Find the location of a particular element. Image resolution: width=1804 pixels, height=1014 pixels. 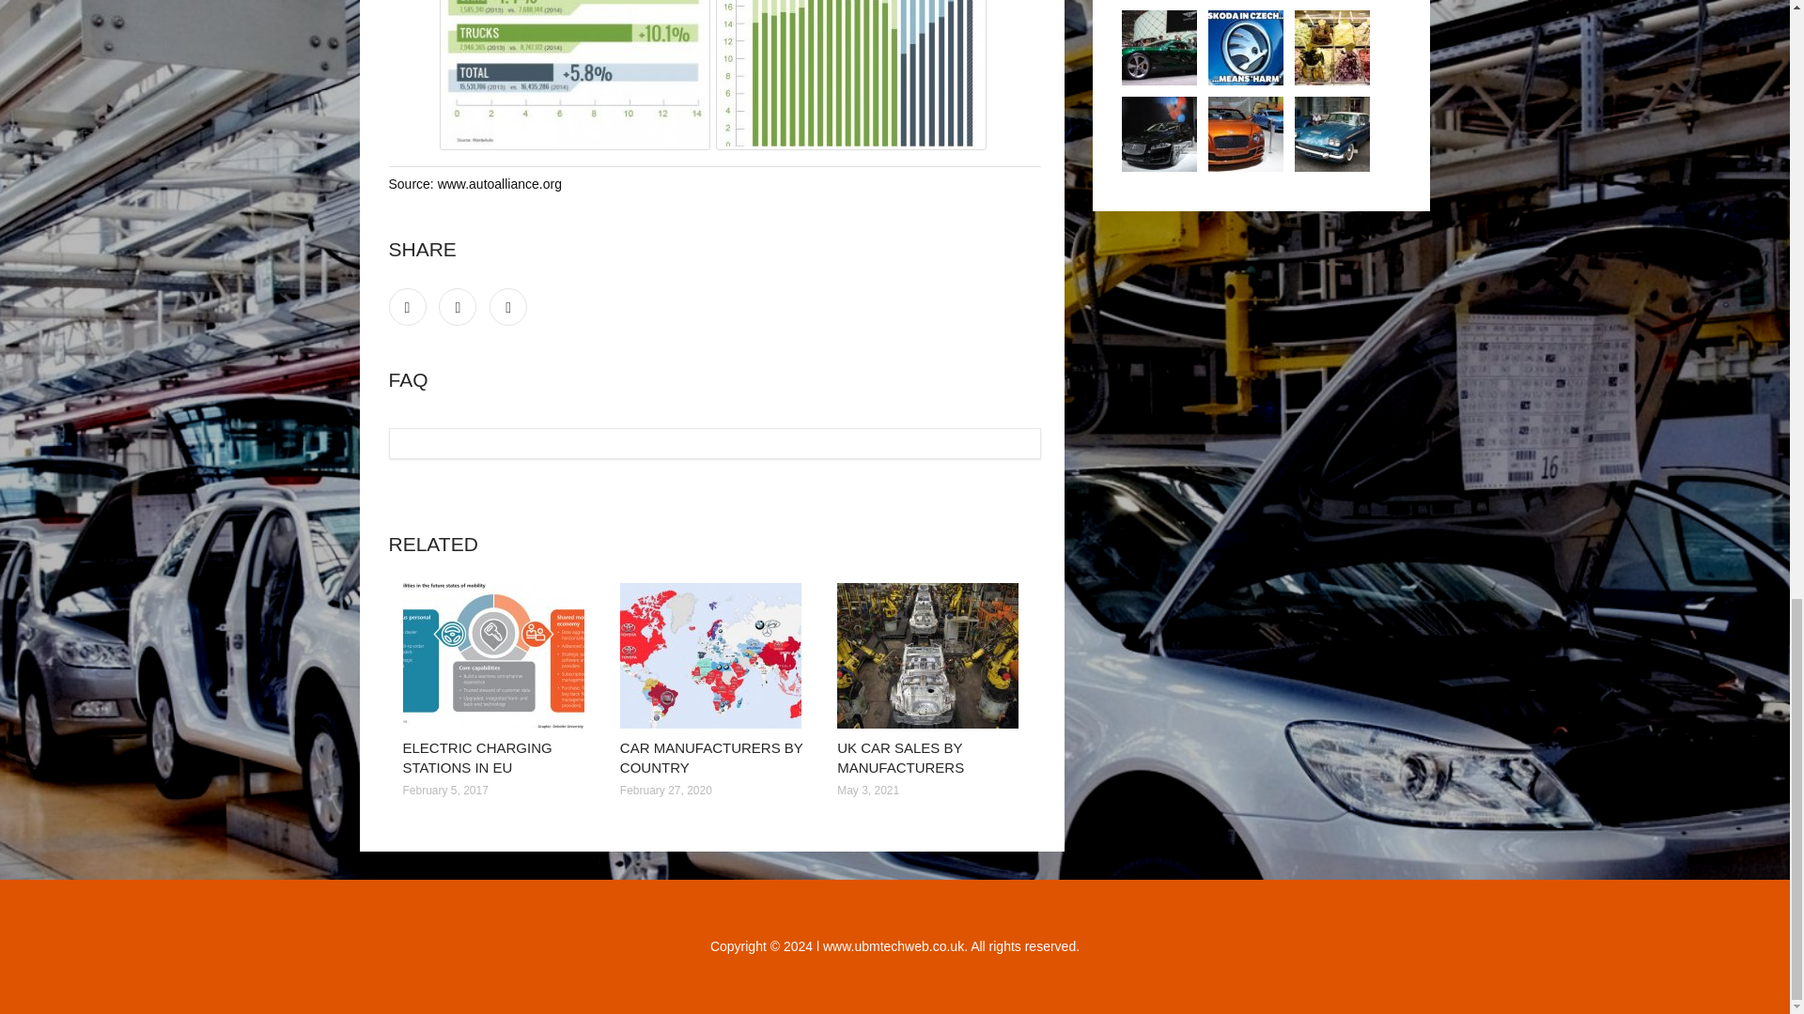

CAR MANUFACTURERS BY COUNTRY is located at coordinates (711, 758).